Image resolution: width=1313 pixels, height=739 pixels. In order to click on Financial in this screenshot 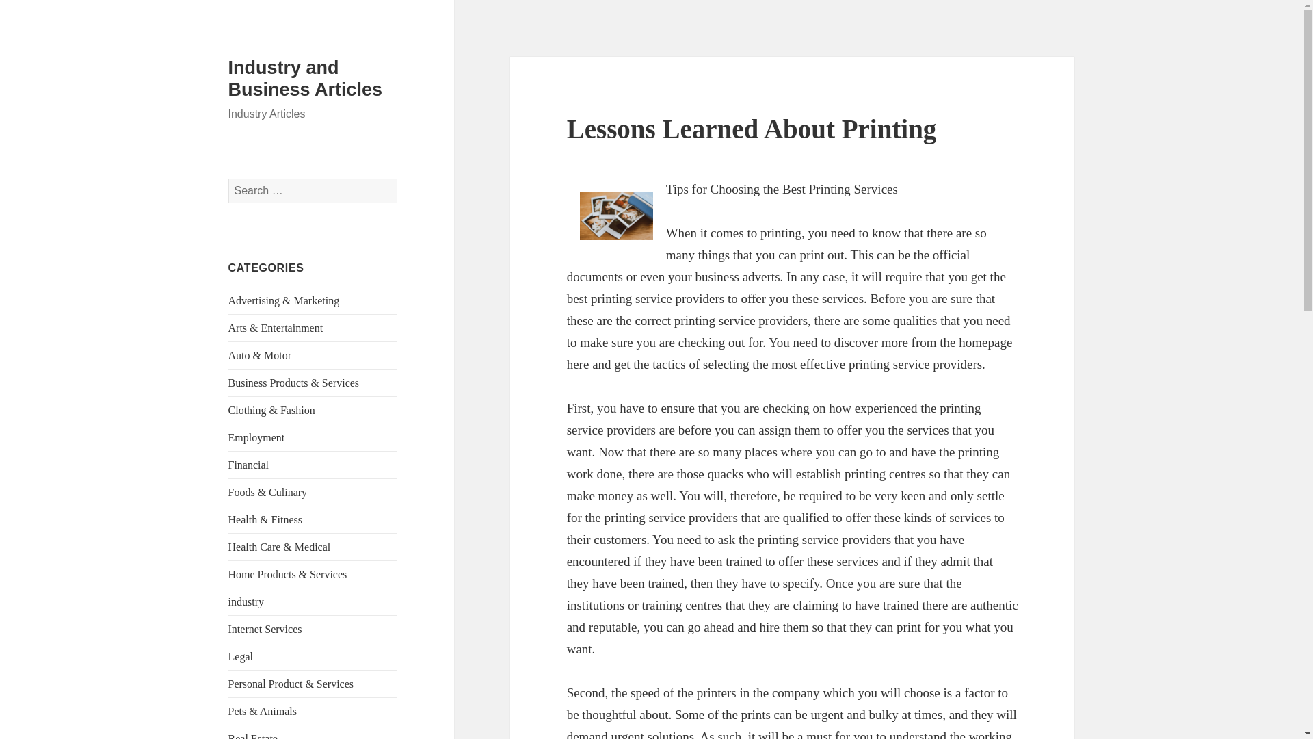, I will do `click(249, 464)`.